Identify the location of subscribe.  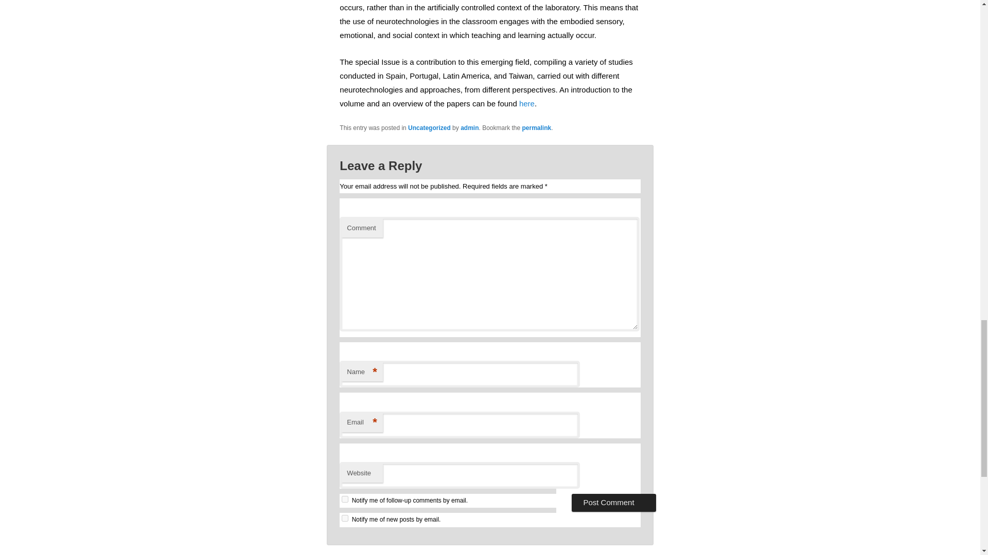
(345, 499).